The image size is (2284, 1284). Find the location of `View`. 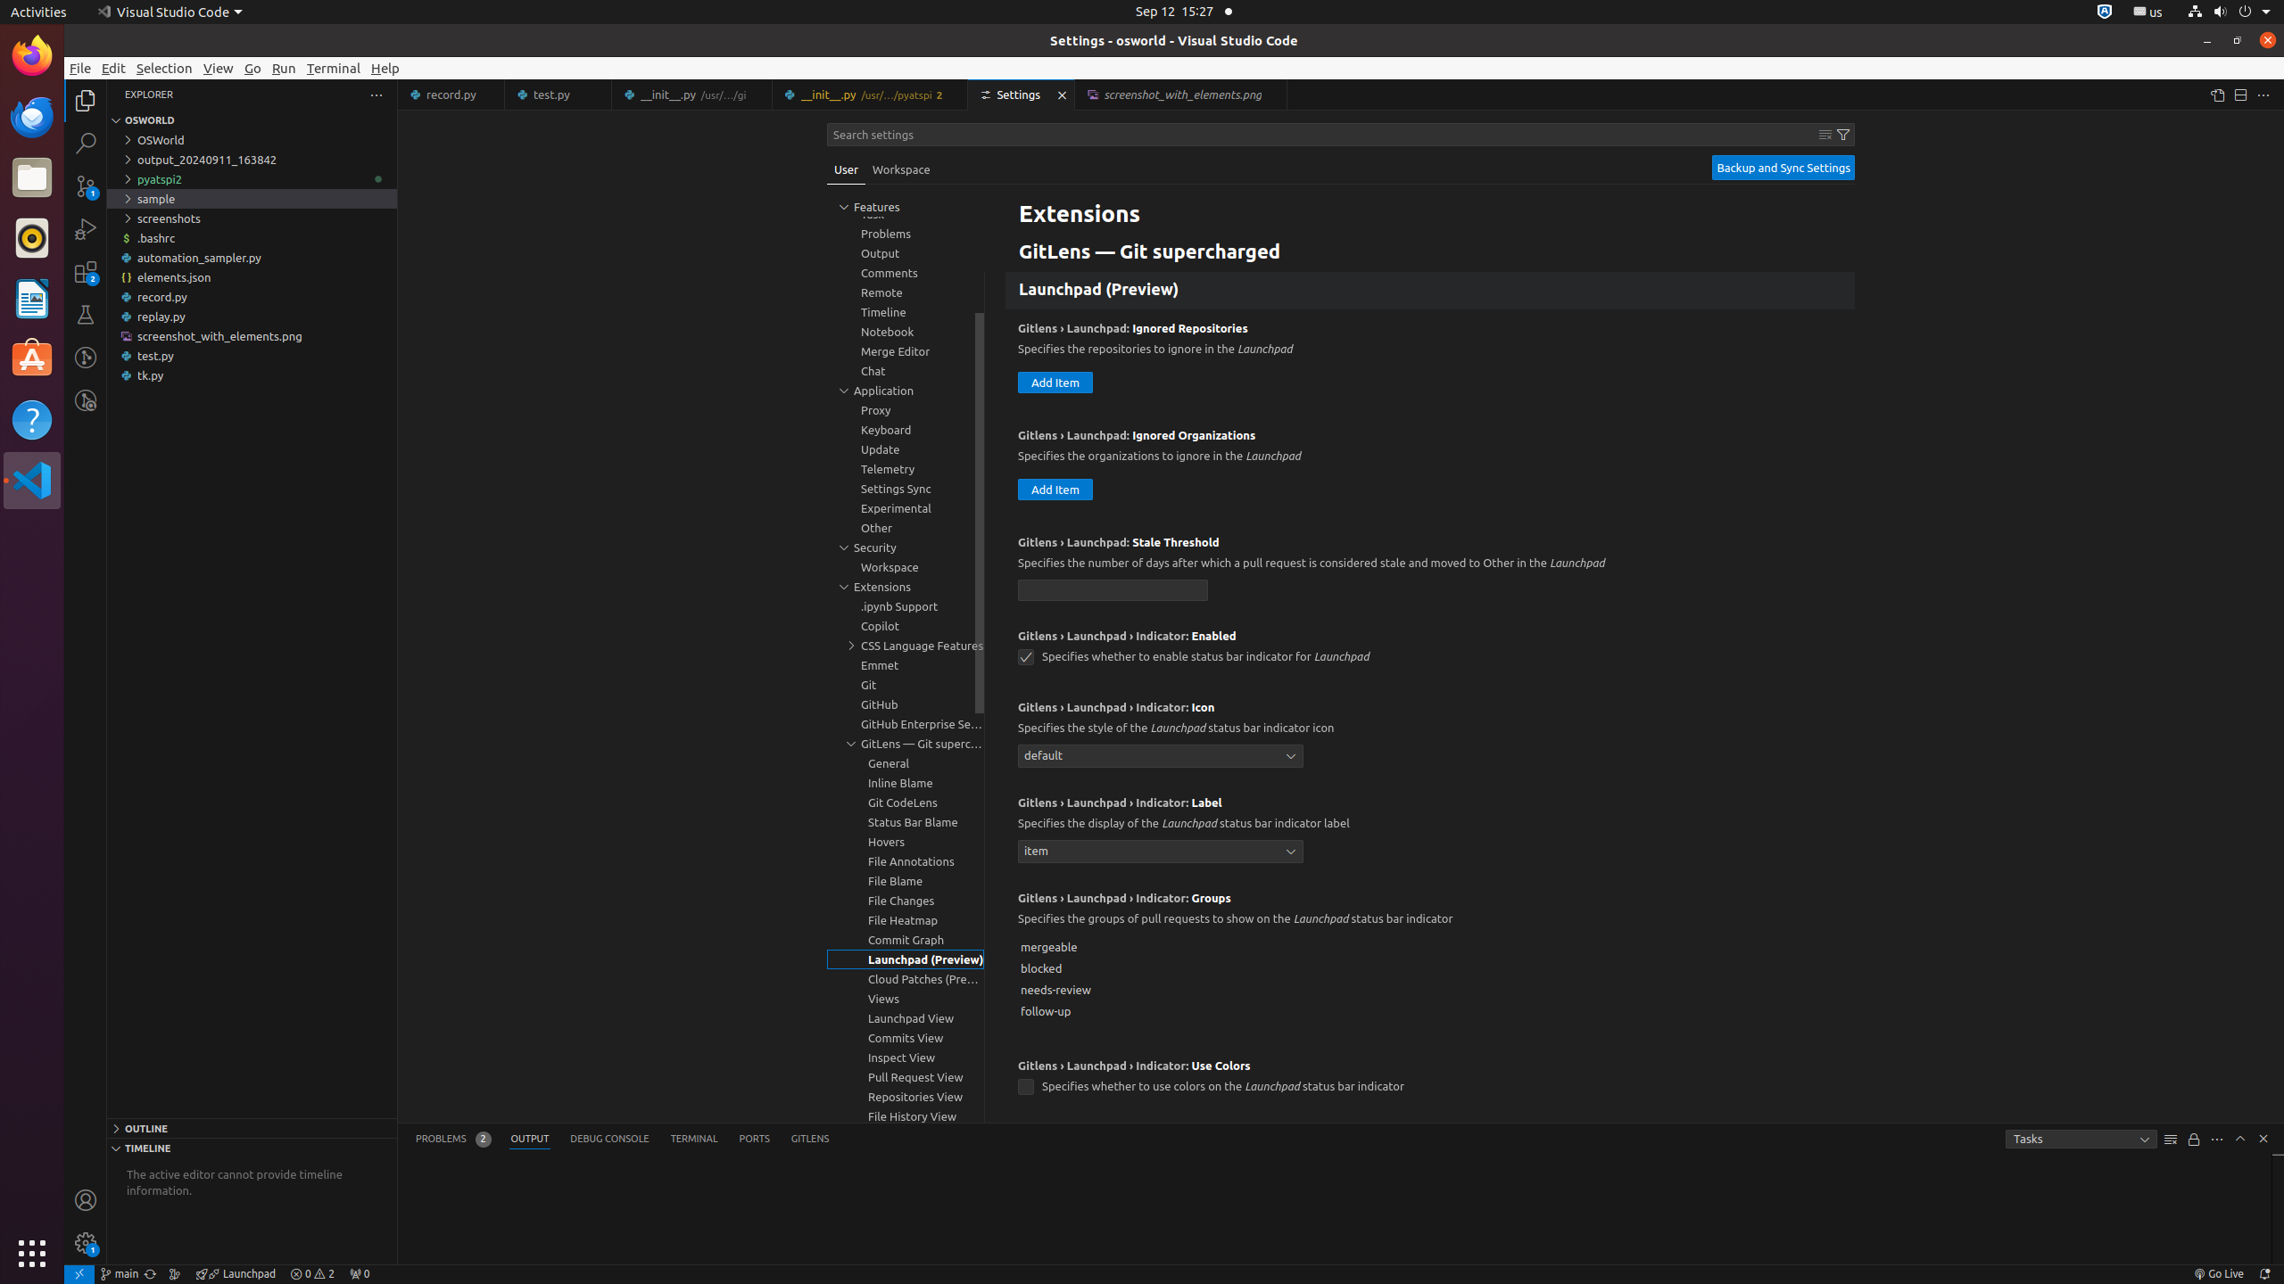

View is located at coordinates (219, 68).